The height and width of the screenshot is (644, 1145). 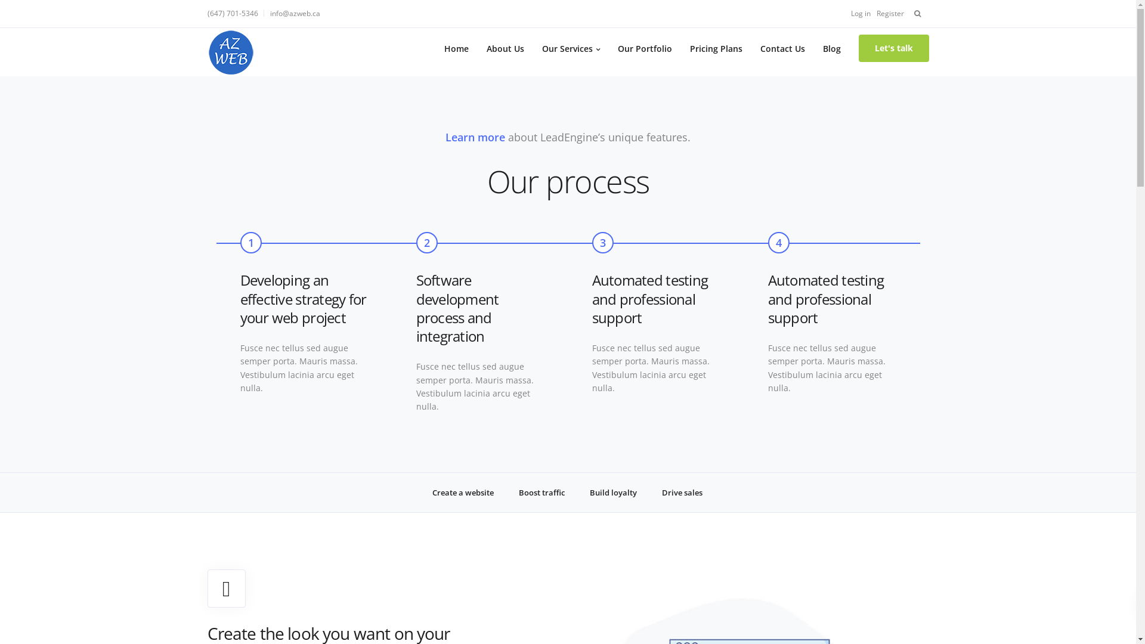 I want to click on Build loyalty, so click(x=613, y=493).